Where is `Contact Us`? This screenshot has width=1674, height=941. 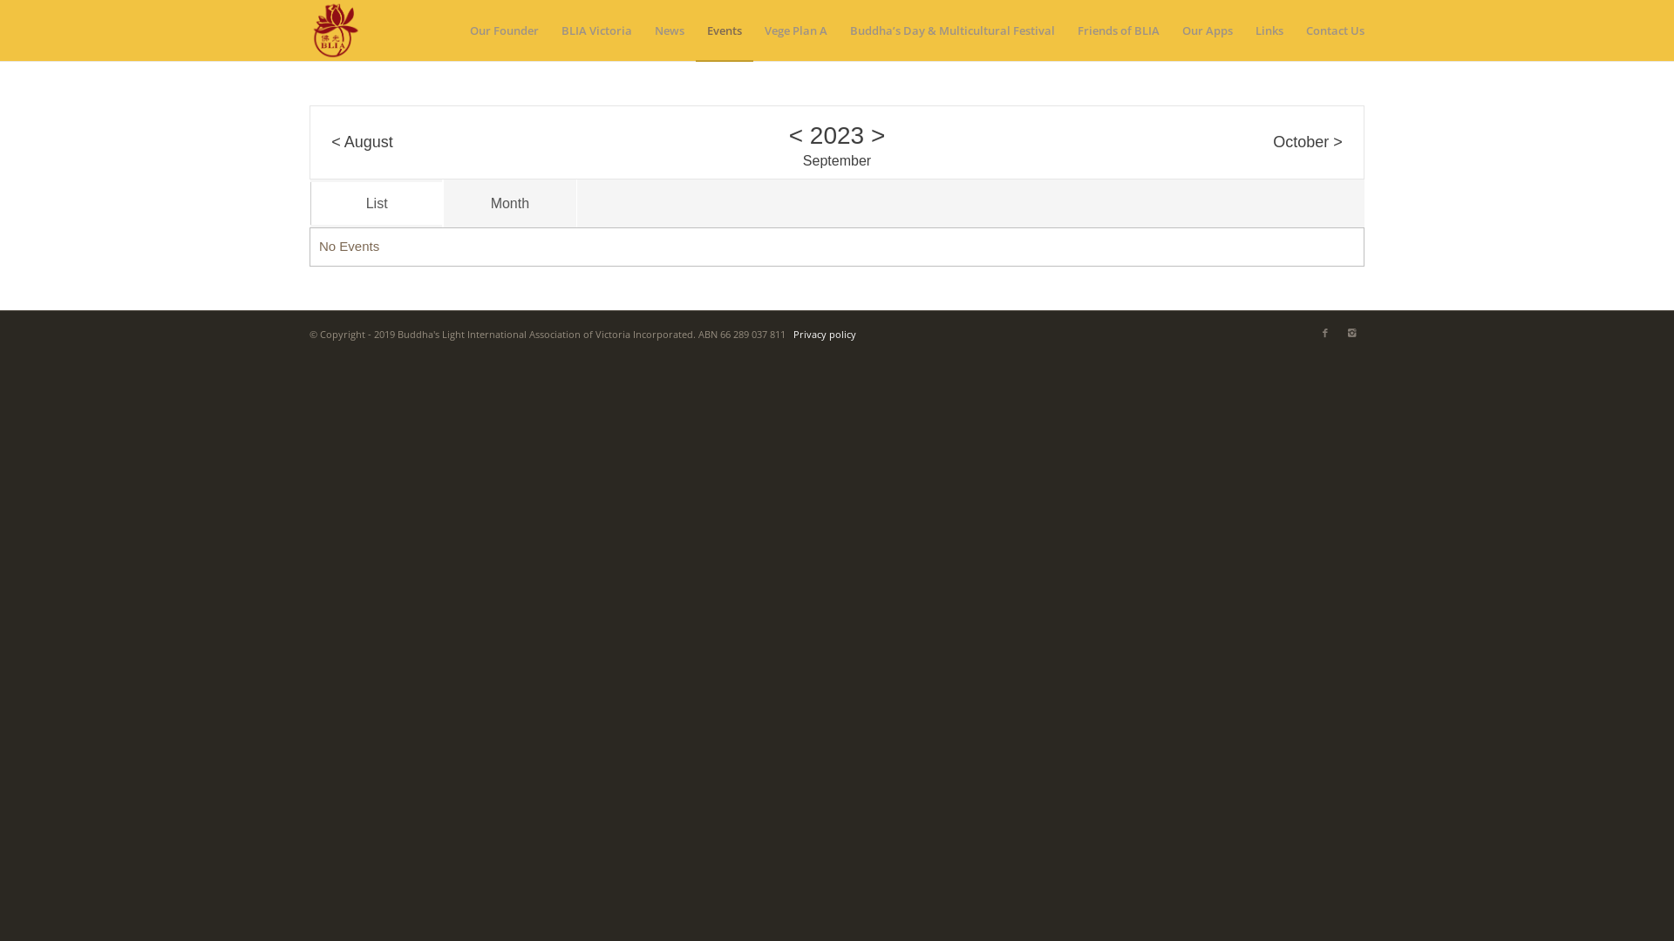 Contact Us is located at coordinates (1330, 30).